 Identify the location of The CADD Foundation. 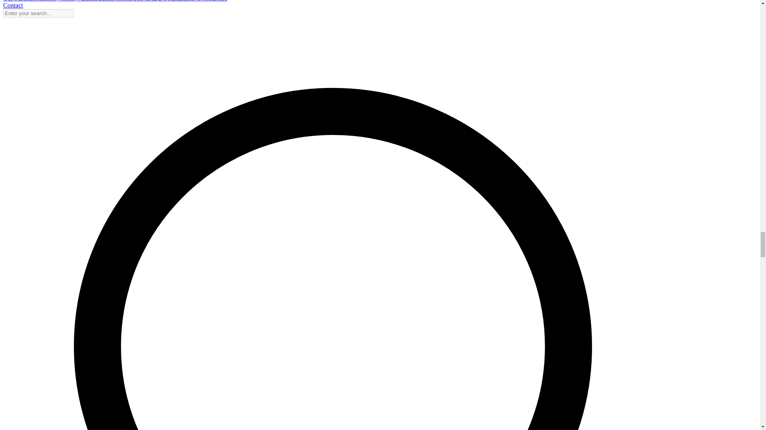
(163, 1).